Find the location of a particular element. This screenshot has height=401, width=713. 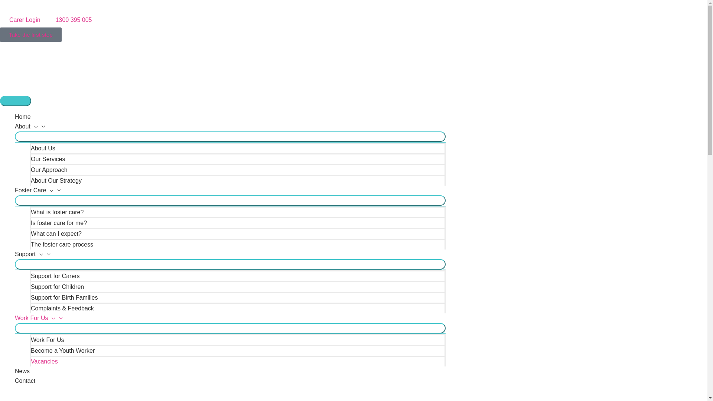

What is foster care? is located at coordinates (238, 212).